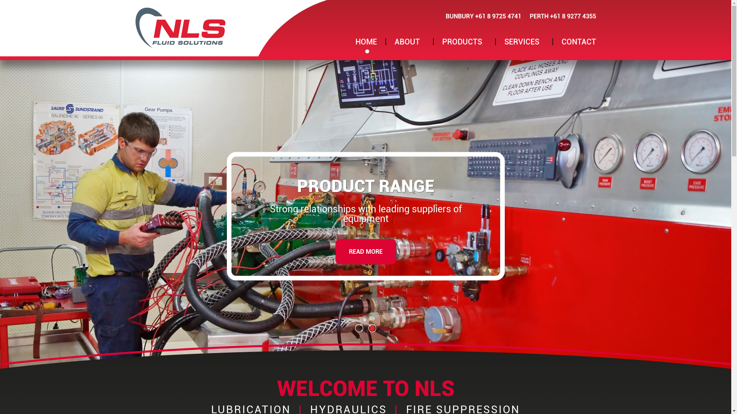  Describe the element at coordinates (464, 42) in the screenshot. I see `PRODUCTS` at that location.